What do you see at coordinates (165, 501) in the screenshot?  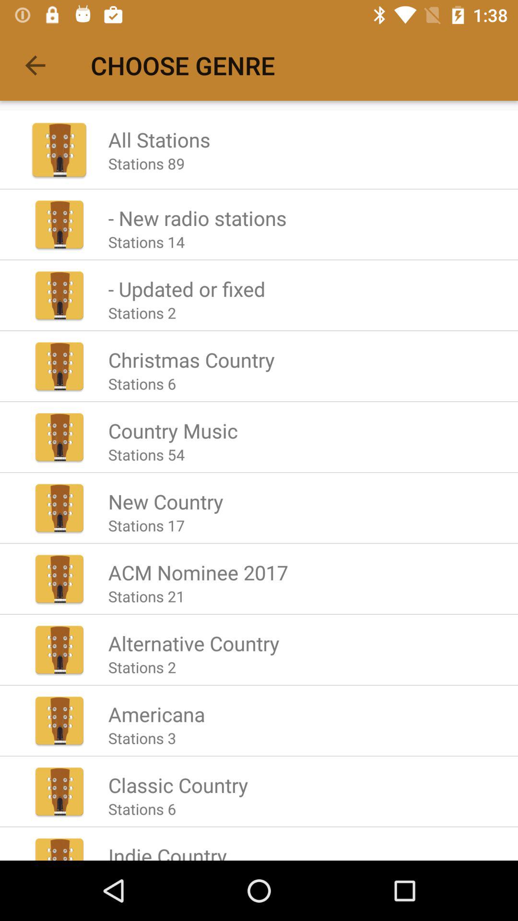 I see `tap new country app` at bounding box center [165, 501].